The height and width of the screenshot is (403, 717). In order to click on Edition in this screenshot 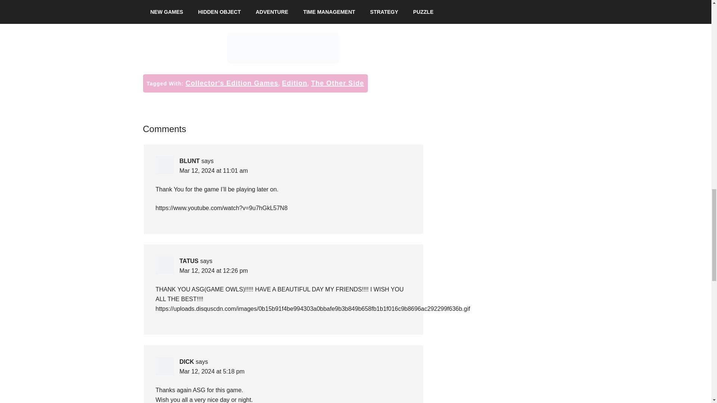, I will do `click(294, 83)`.